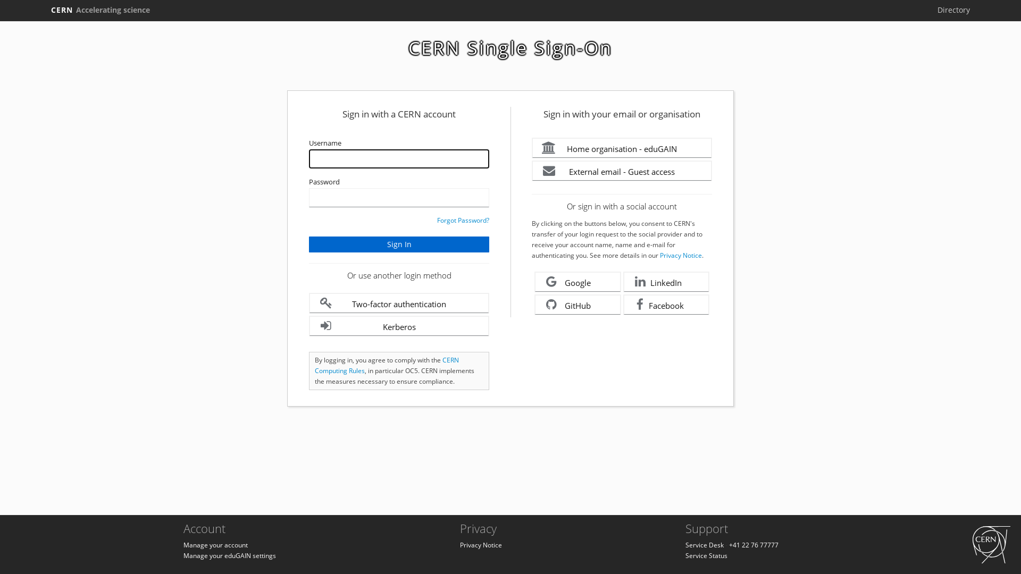  What do you see at coordinates (578, 282) in the screenshot?
I see `Google` at bounding box center [578, 282].